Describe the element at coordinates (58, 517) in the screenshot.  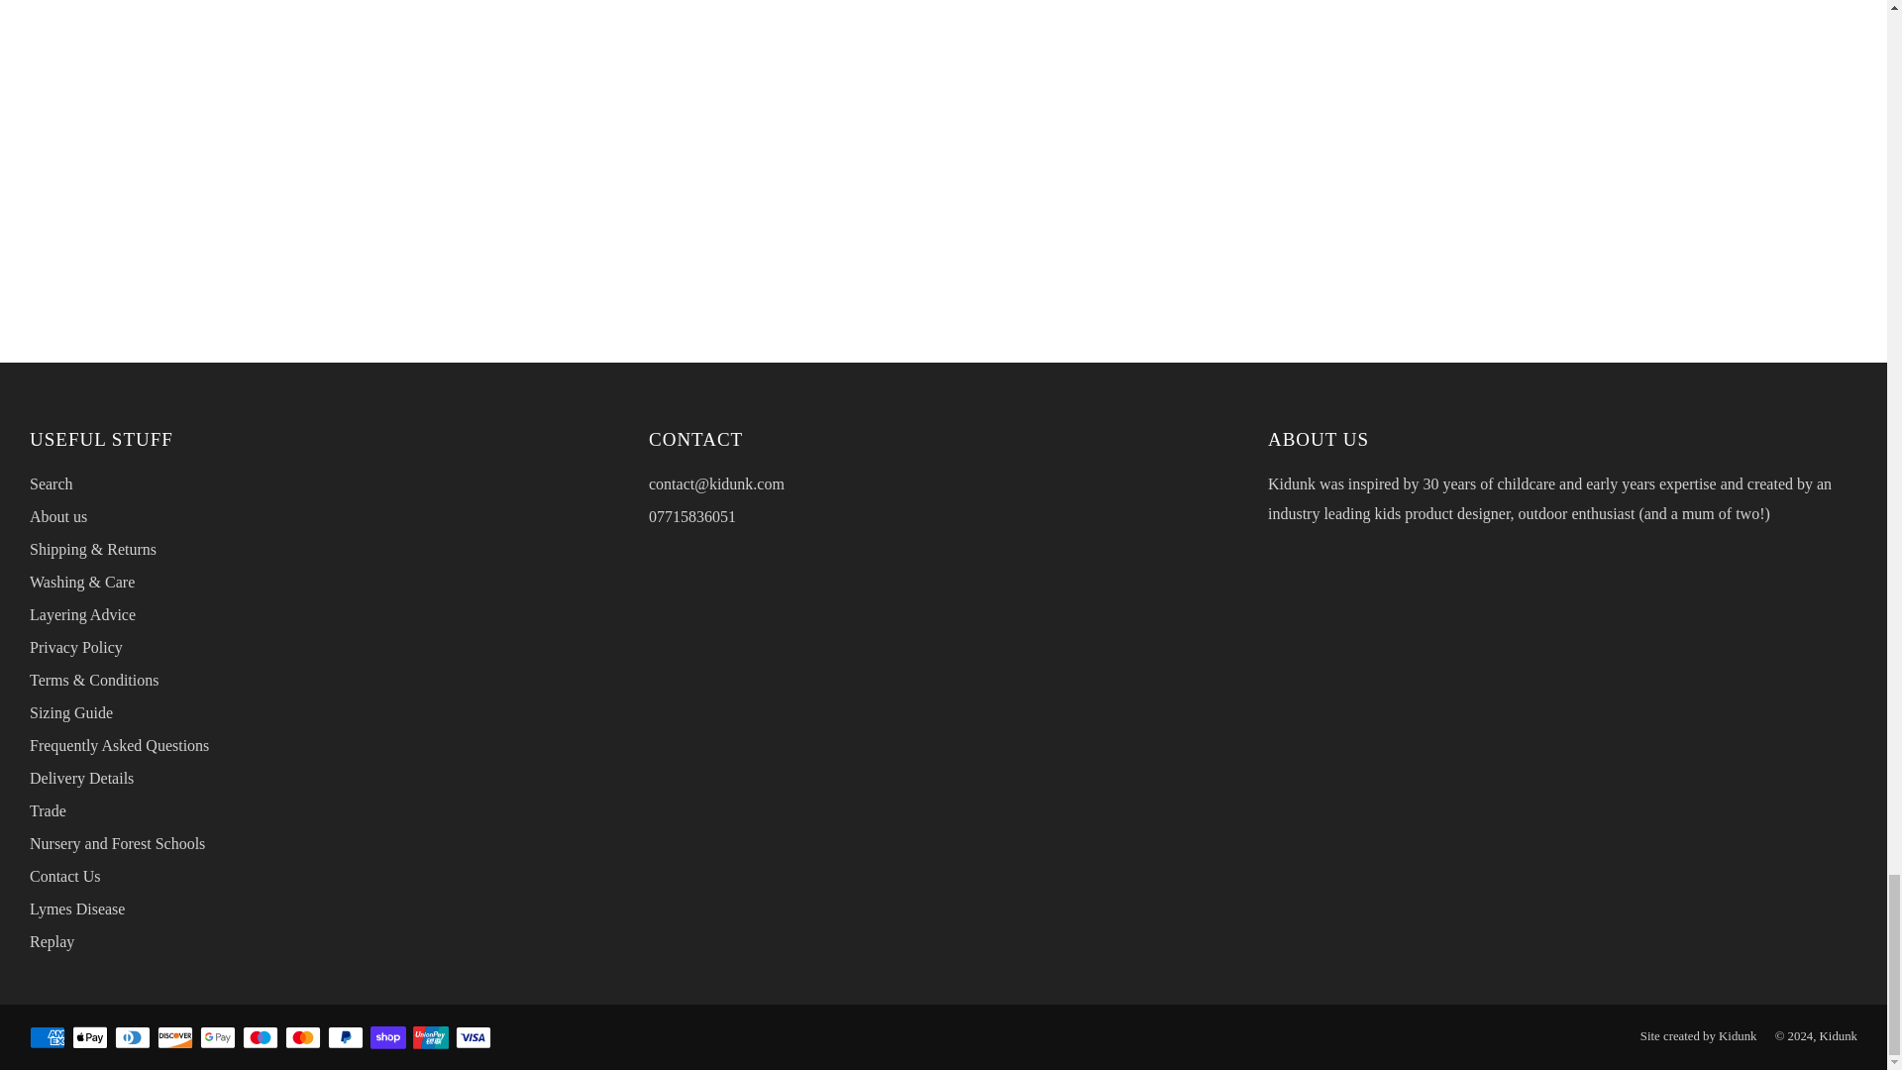
I see `About us` at that location.